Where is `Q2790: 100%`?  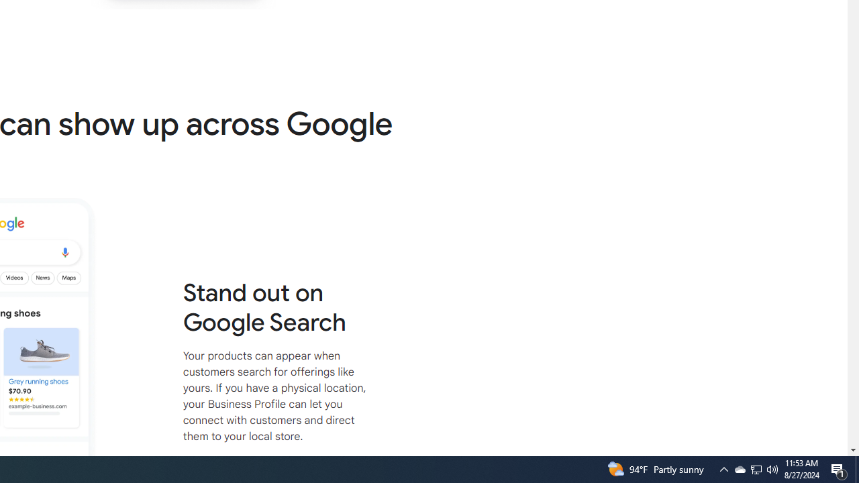
Q2790: 100% is located at coordinates (723, 470).